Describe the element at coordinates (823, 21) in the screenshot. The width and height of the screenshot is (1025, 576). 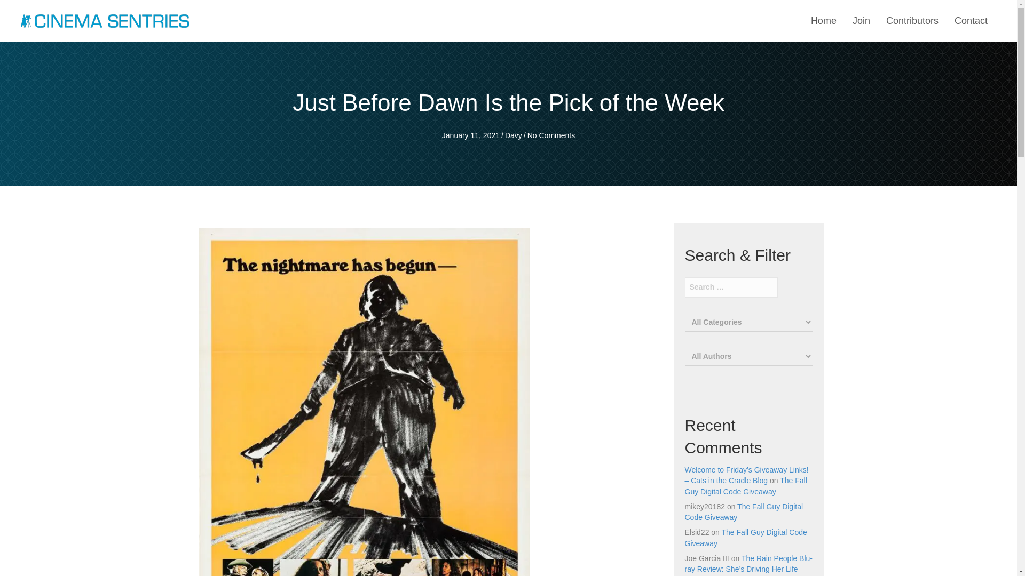
I see `Home` at that location.